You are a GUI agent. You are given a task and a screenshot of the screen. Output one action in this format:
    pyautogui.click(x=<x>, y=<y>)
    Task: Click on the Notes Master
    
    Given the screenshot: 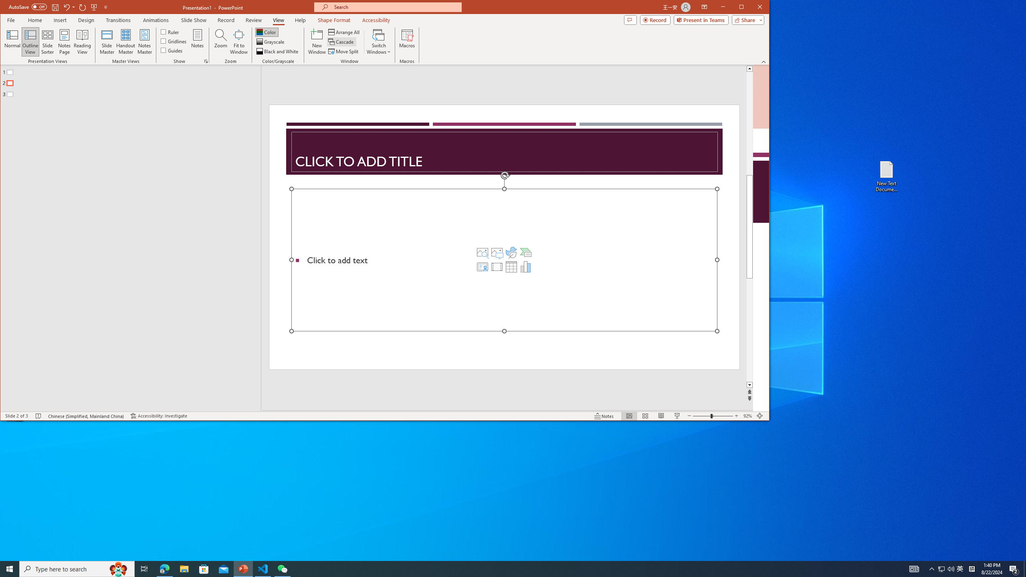 What is the action you would take?
    pyautogui.click(x=144, y=42)
    